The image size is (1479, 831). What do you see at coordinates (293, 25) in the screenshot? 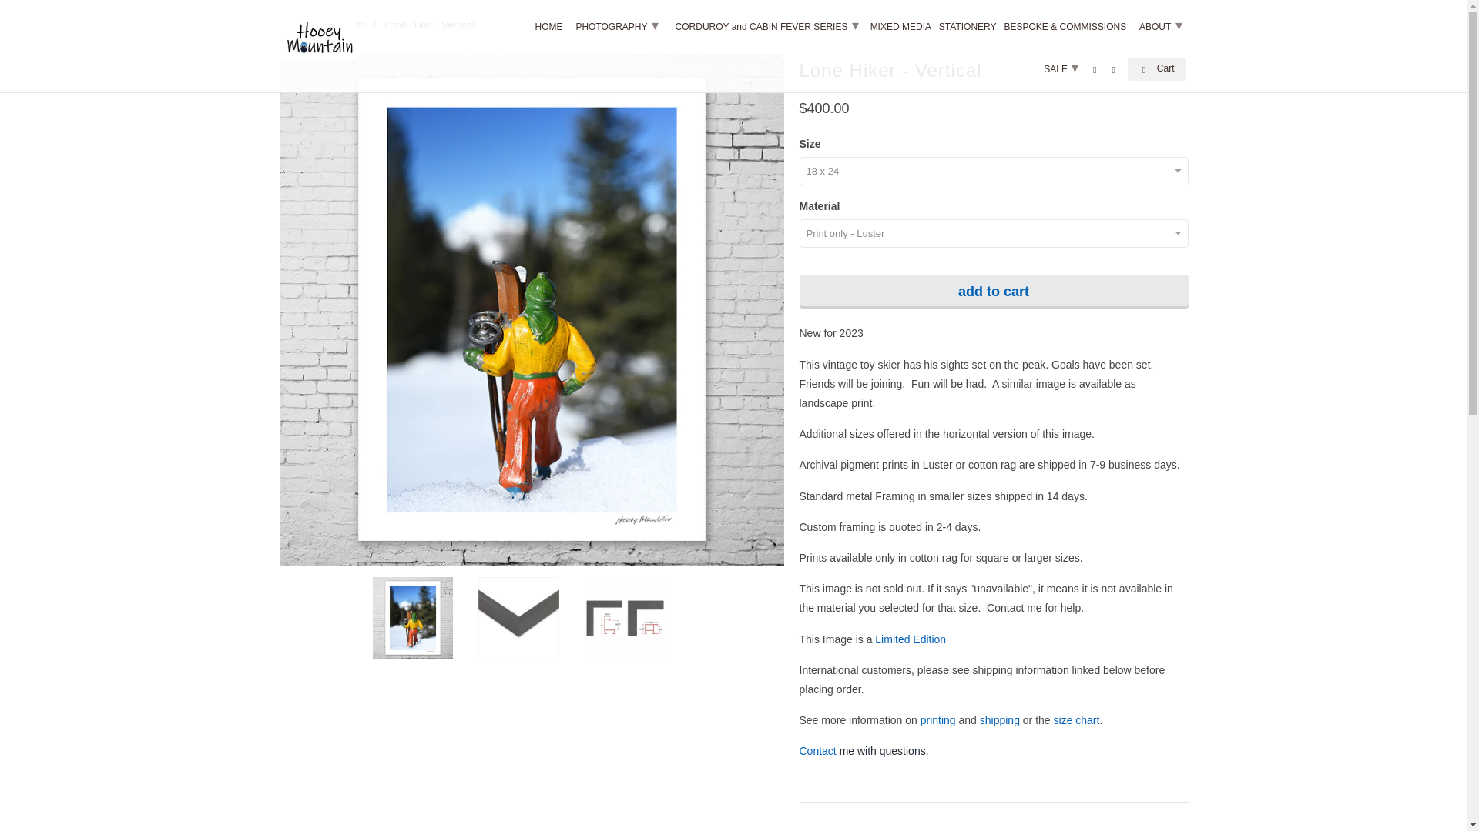
I see `Hooey Mountain` at bounding box center [293, 25].